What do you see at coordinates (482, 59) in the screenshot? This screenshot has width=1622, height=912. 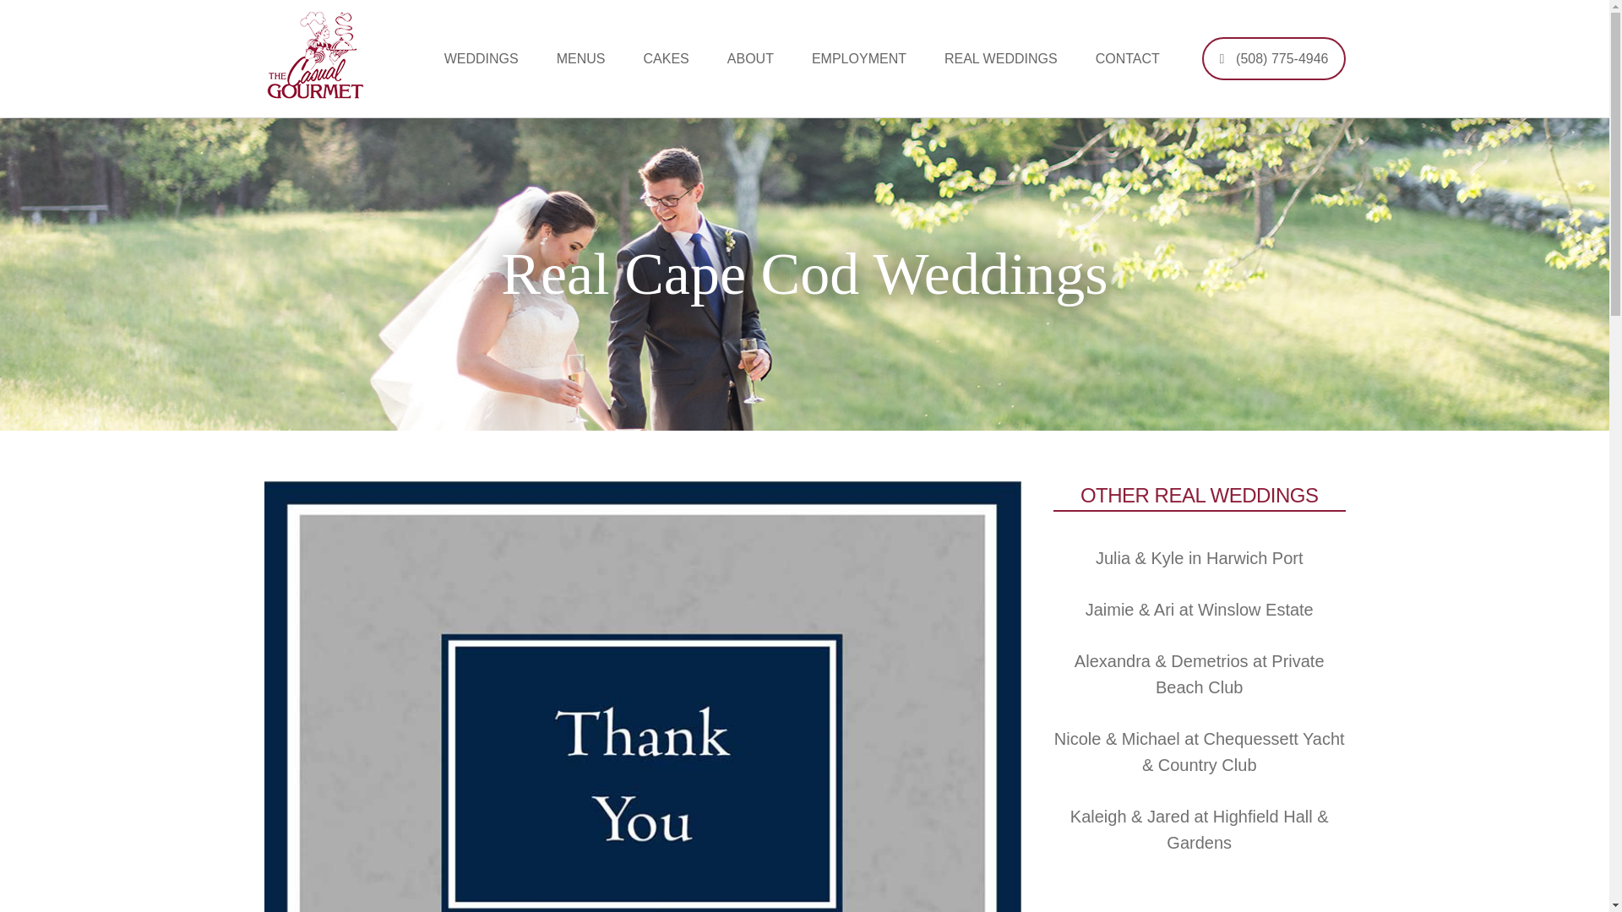 I see `WEDDINGS` at bounding box center [482, 59].